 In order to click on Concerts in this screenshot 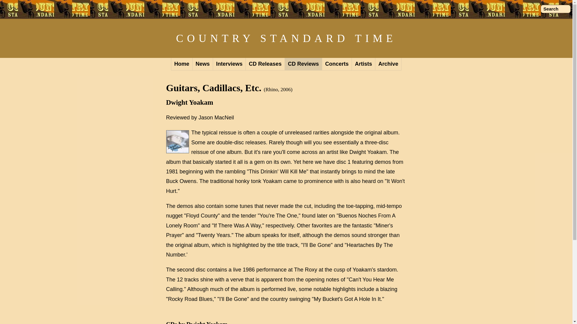, I will do `click(337, 64)`.